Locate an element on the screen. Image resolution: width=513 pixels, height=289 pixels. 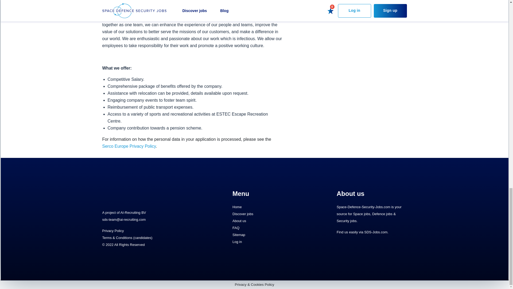
Home is located at coordinates (267, 207).